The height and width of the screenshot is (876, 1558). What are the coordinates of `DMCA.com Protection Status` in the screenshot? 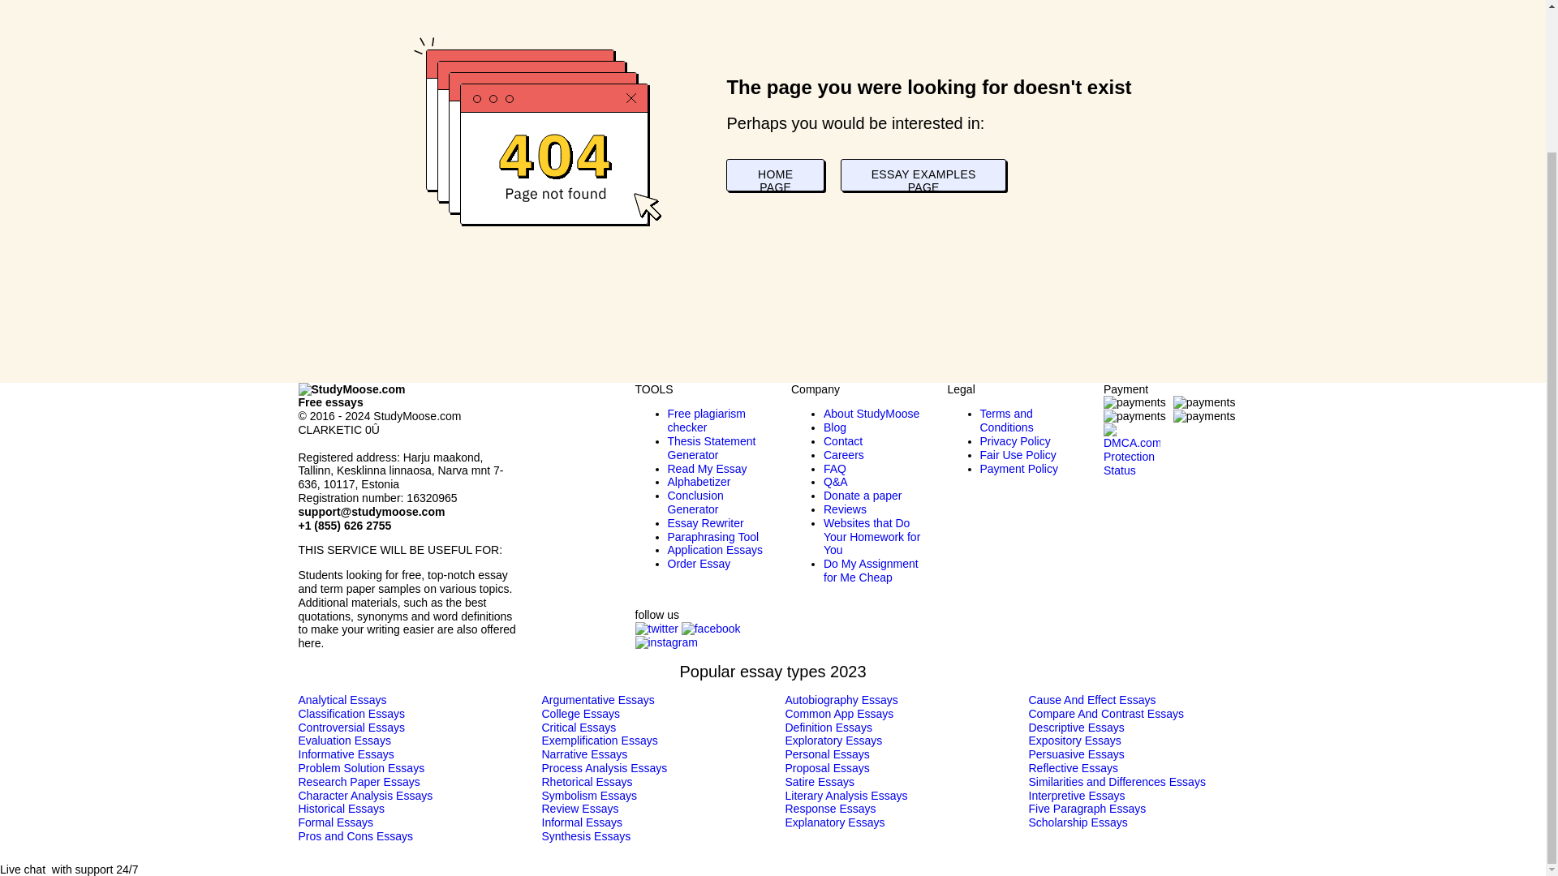 It's located at (1131, 438).